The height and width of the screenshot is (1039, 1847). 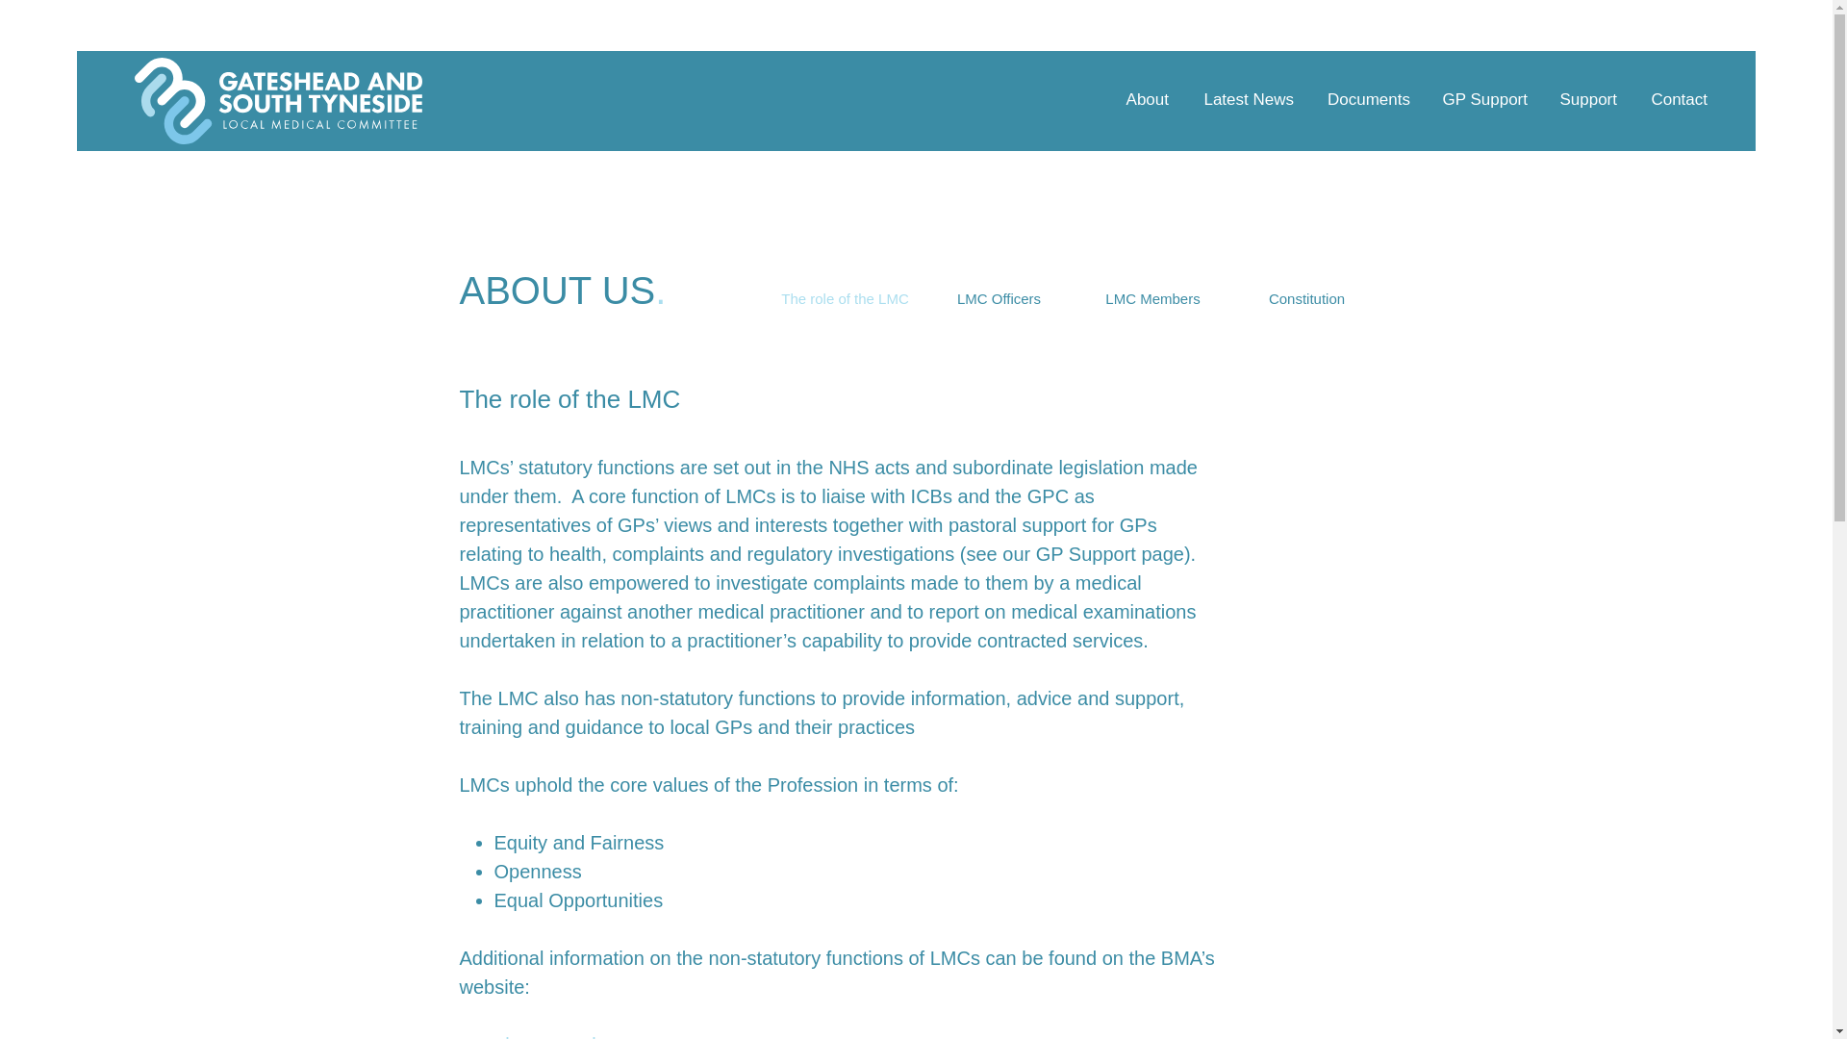 What do you see at coordinates (1483, 99) in the screenshot?
I see `GP Support` at bounding box center [1483, 99].